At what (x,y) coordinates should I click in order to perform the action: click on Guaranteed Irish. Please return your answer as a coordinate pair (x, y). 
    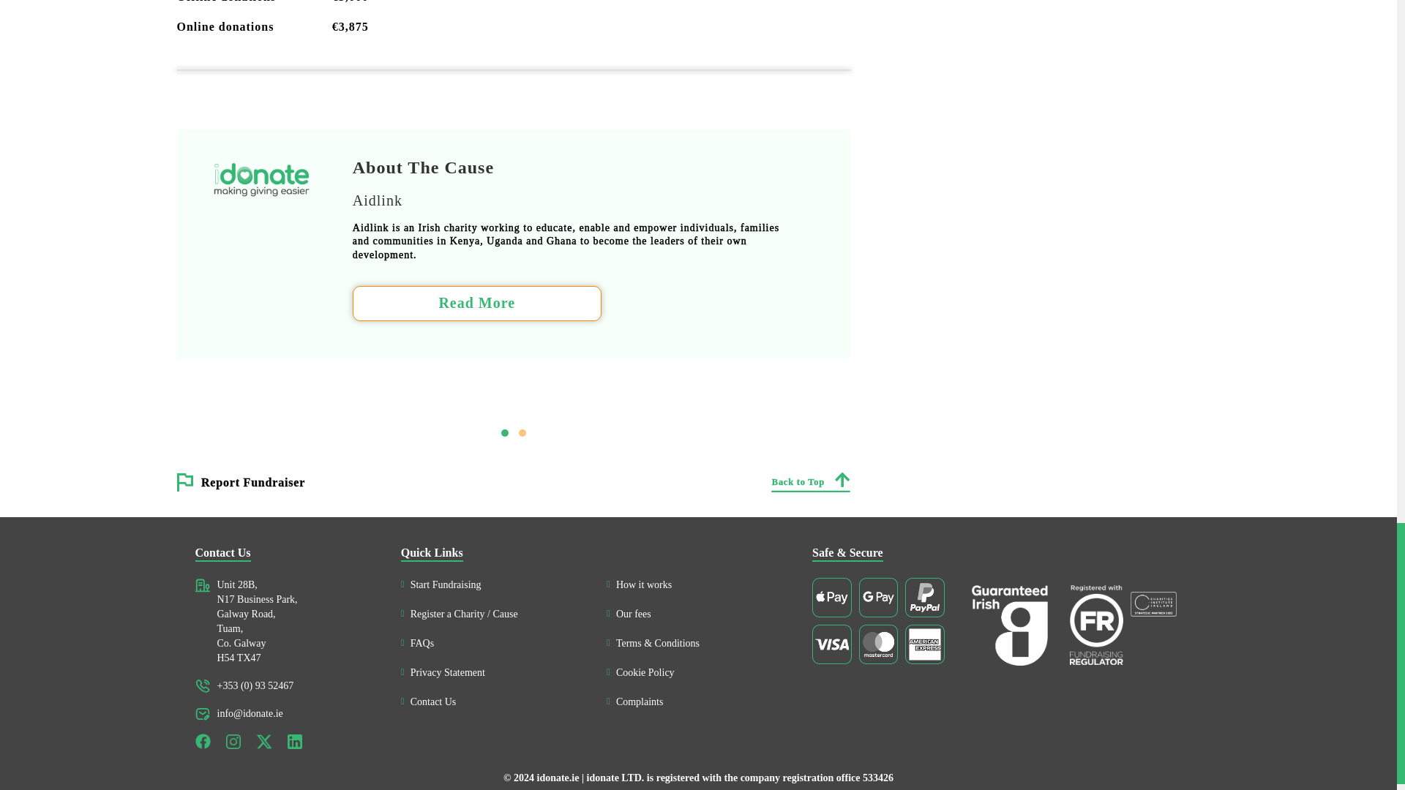
    Looking at the image, I should click on (1010, 625).